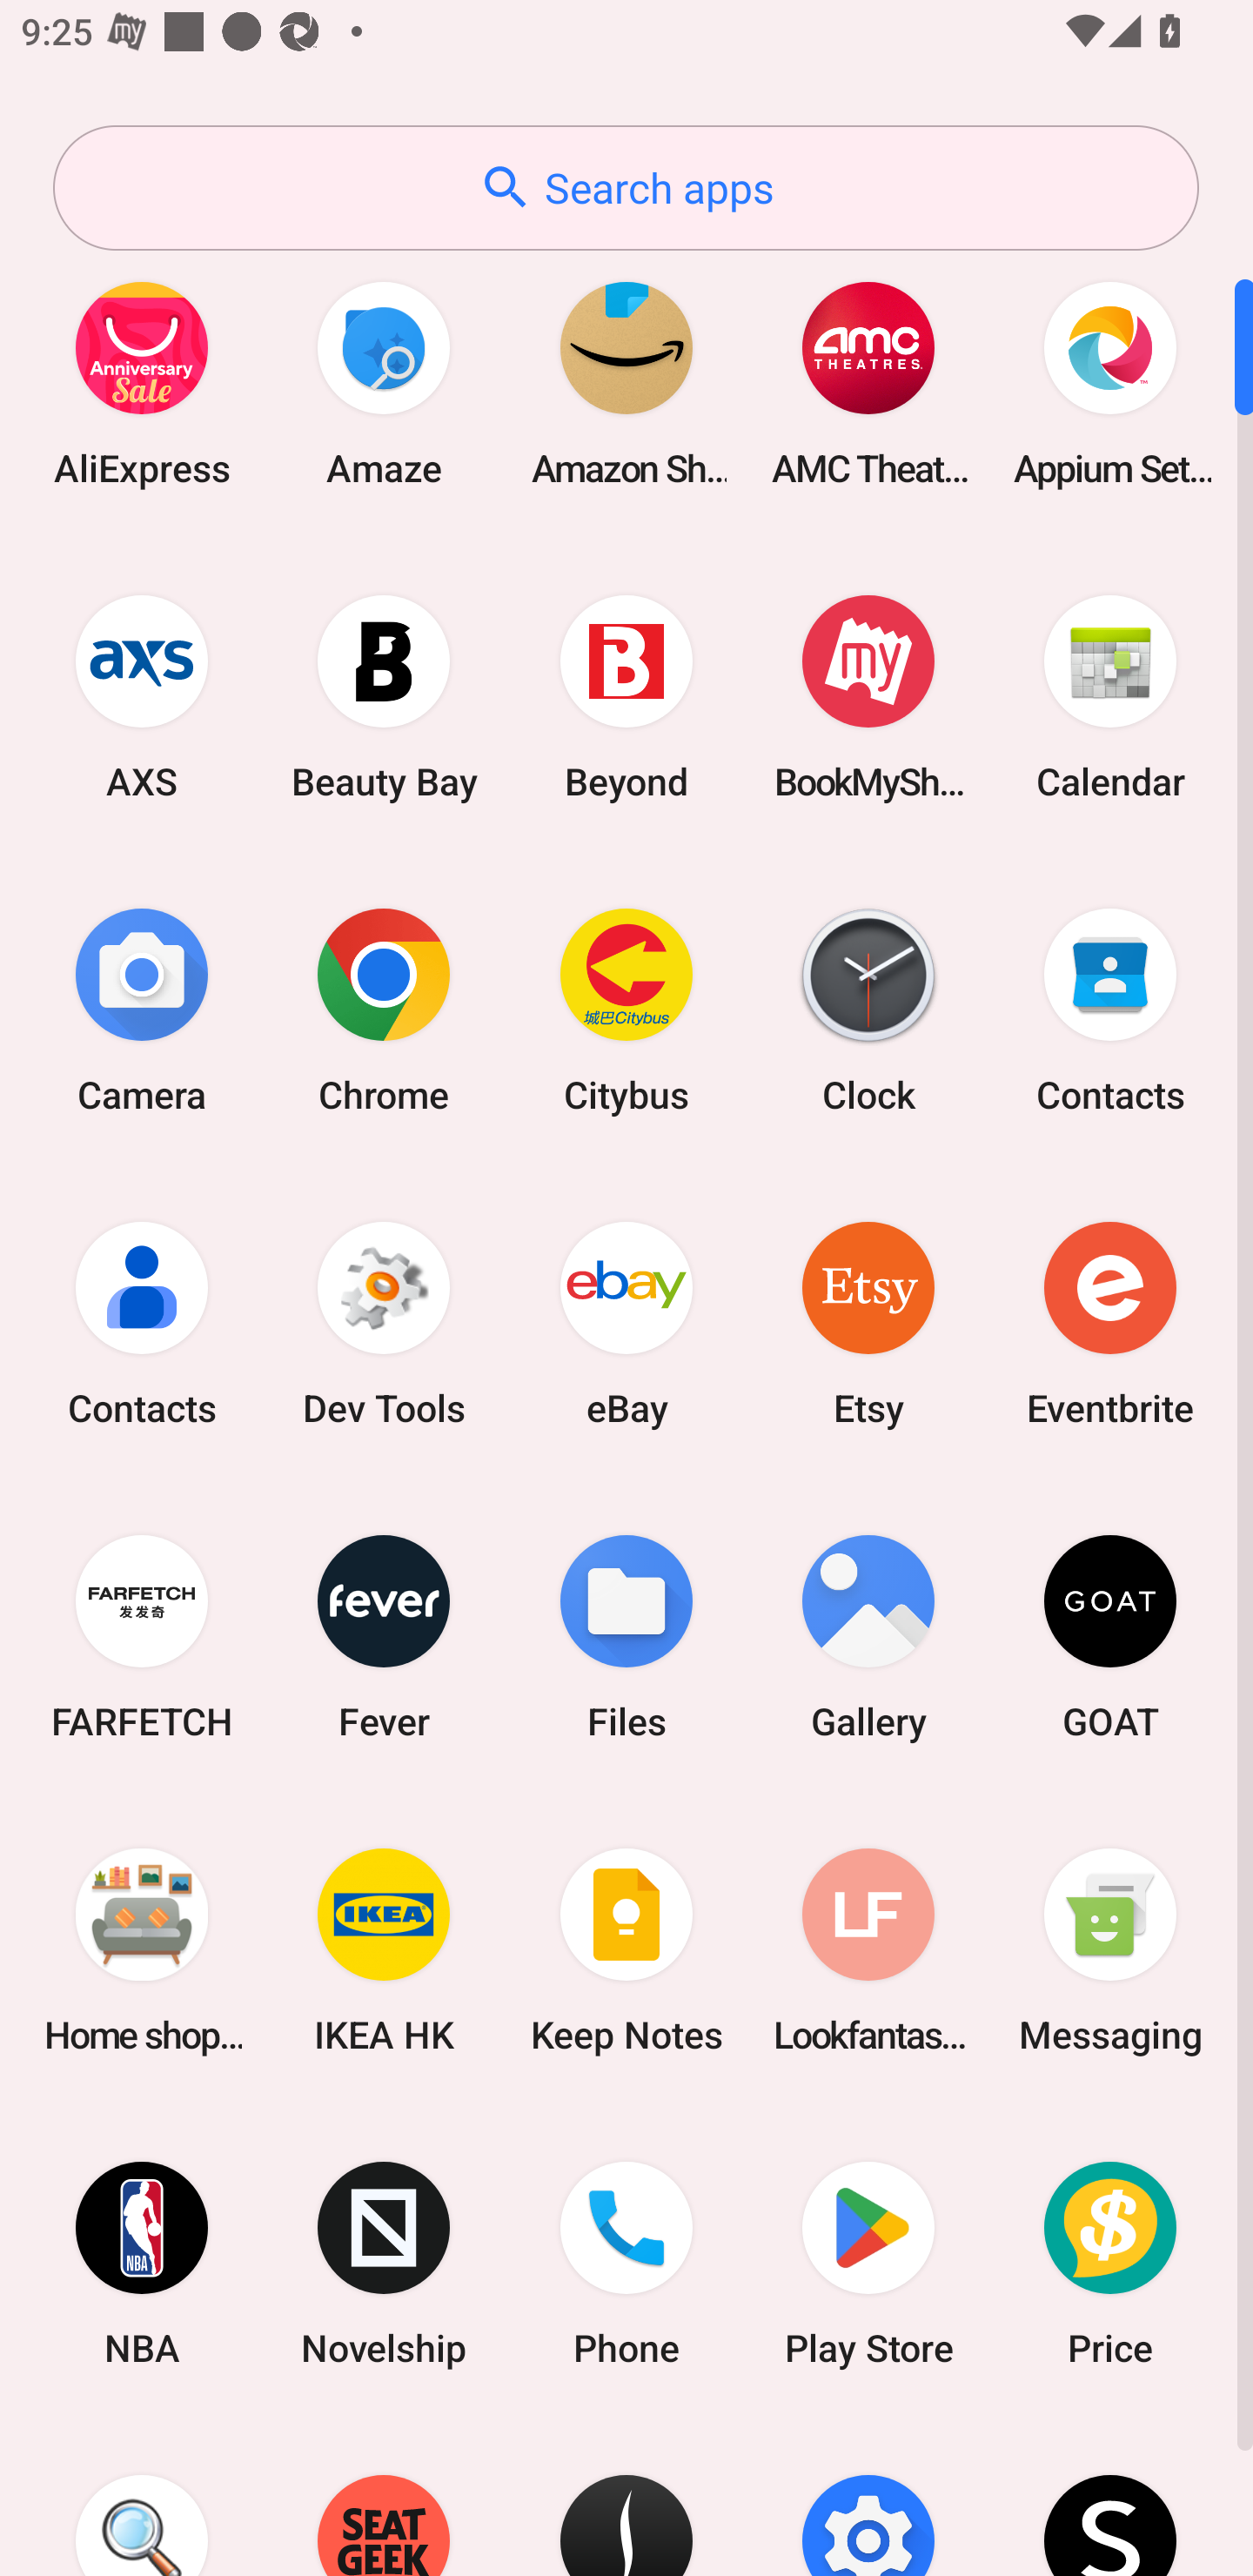 The image size is (1253, 2576). Describe the element at coordinates (384, 1323) in the screenshot. I see `Dev Tools` at that location.